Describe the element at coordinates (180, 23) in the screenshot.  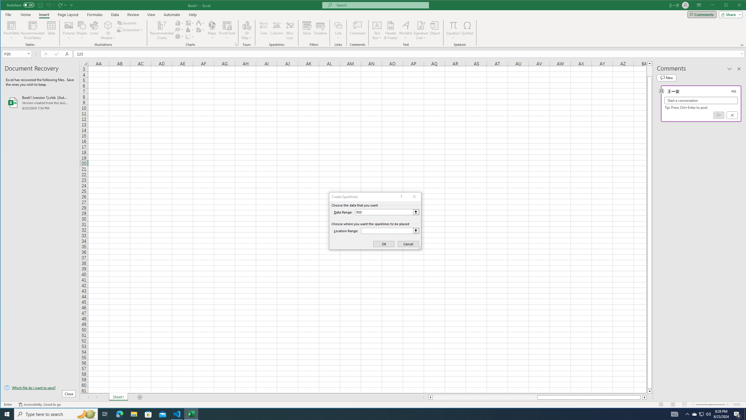
I see `Insert Column or Bar Chart` at that location.